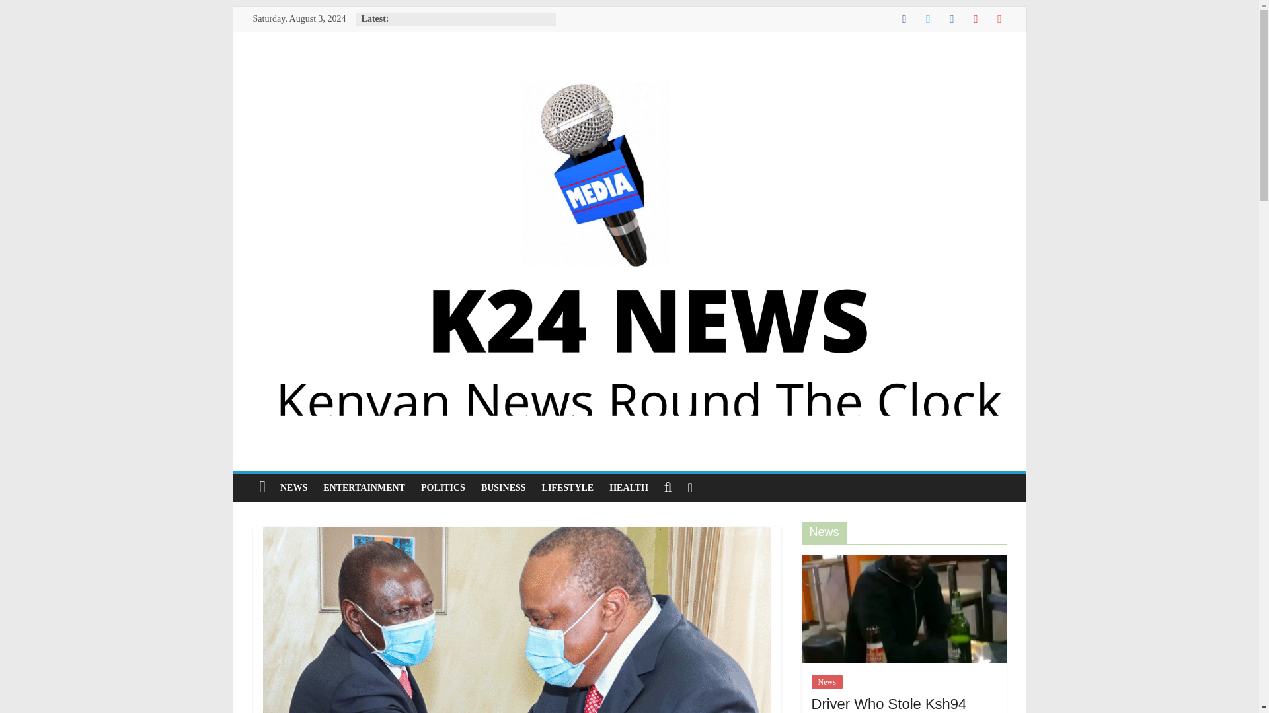 This screenshot has width=1269, height=713. What do you see at coordinates (629, 488) in the screenshot?
I see `HEALTH` at bounding box center [629, 488].